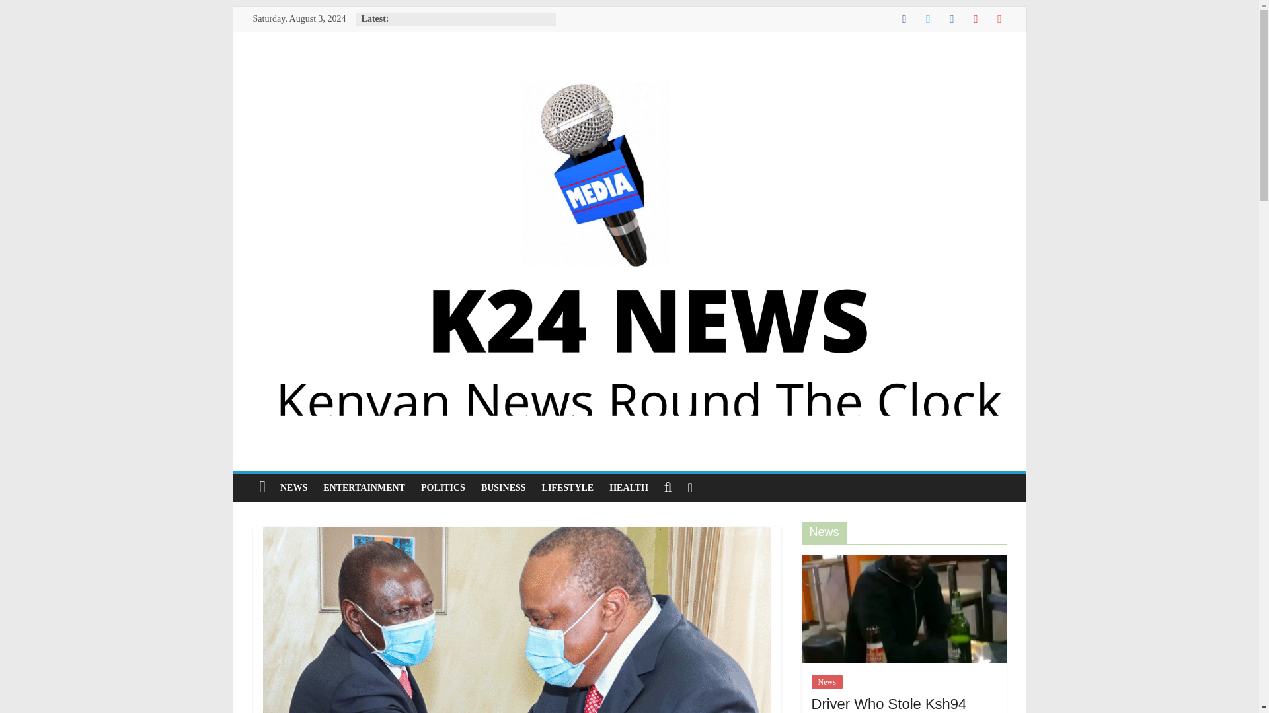 This screenshot has width=1269, height=713. What do you see at coordinates (629, 488) in the screenshot?
I see `HEALTH` at bounding box center [629, 488].